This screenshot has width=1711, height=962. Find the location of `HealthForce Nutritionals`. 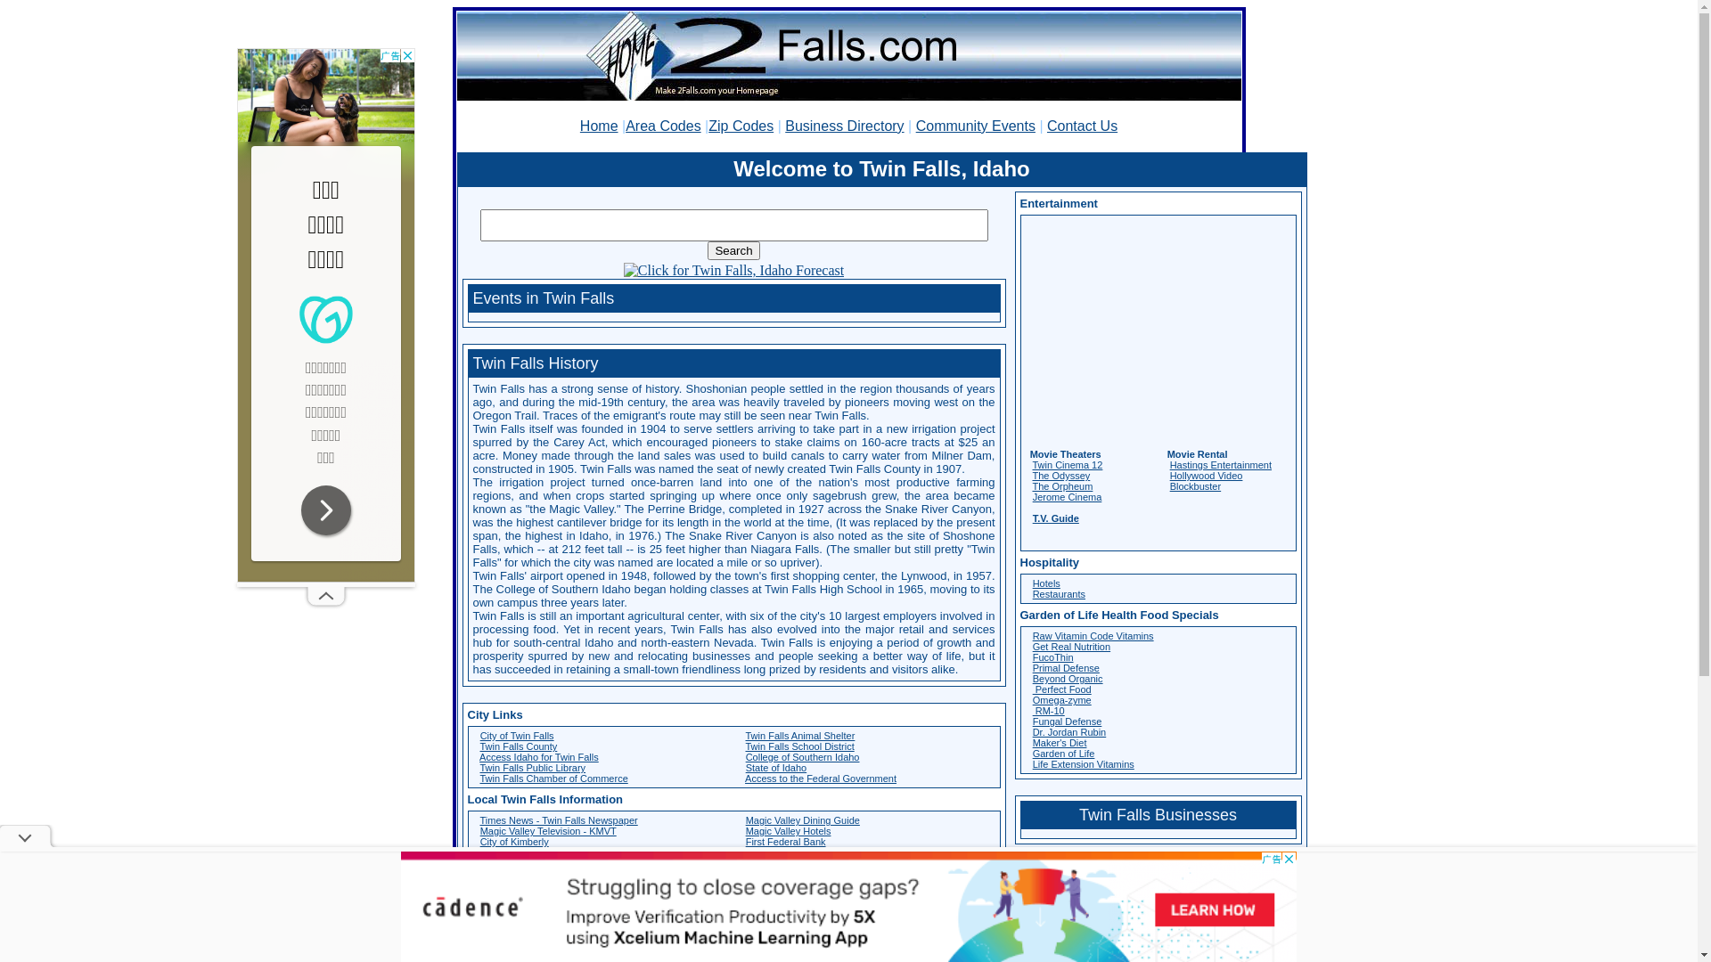

HealthForce Nutritionals is located at coordinates (553, 891).